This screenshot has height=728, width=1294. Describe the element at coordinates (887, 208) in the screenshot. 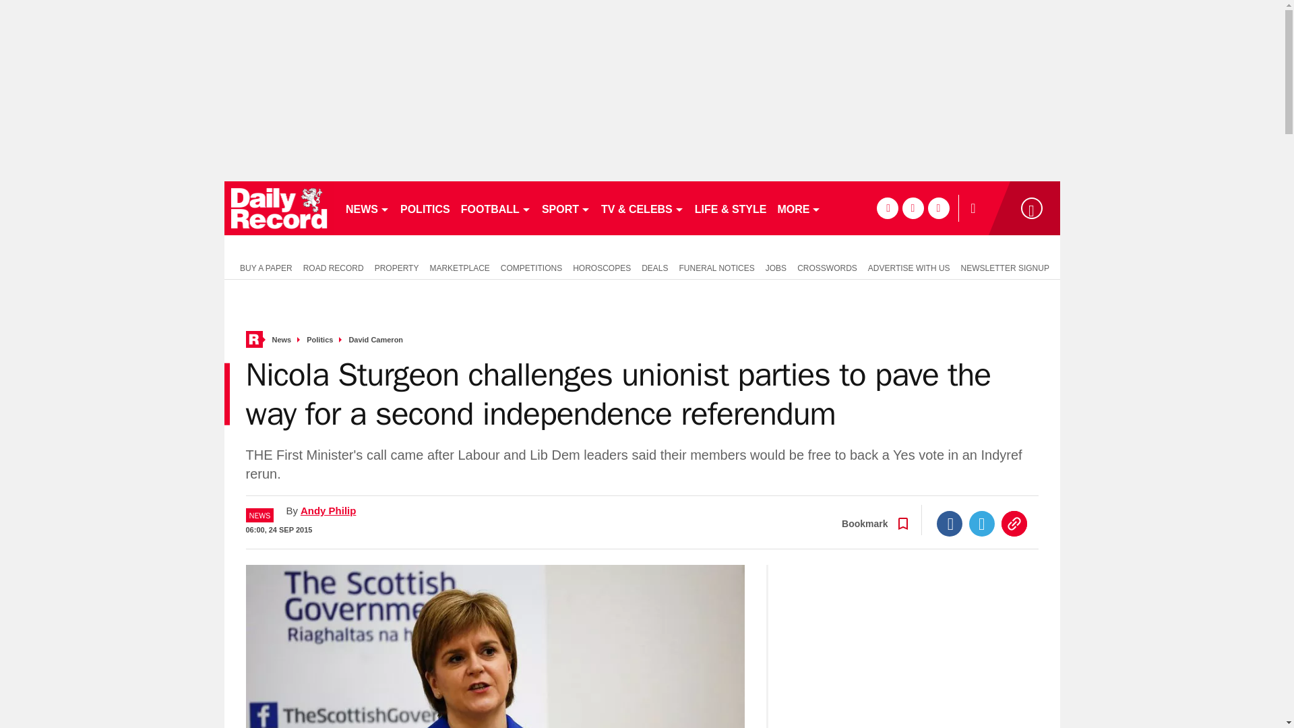

I see `facebook` at that location.